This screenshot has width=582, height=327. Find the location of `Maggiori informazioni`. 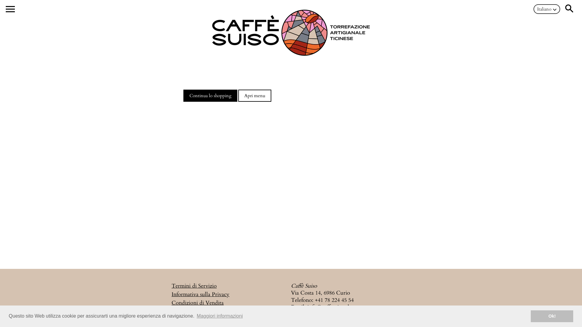

Maggiori informazioni is located at coordinates (220, 316).